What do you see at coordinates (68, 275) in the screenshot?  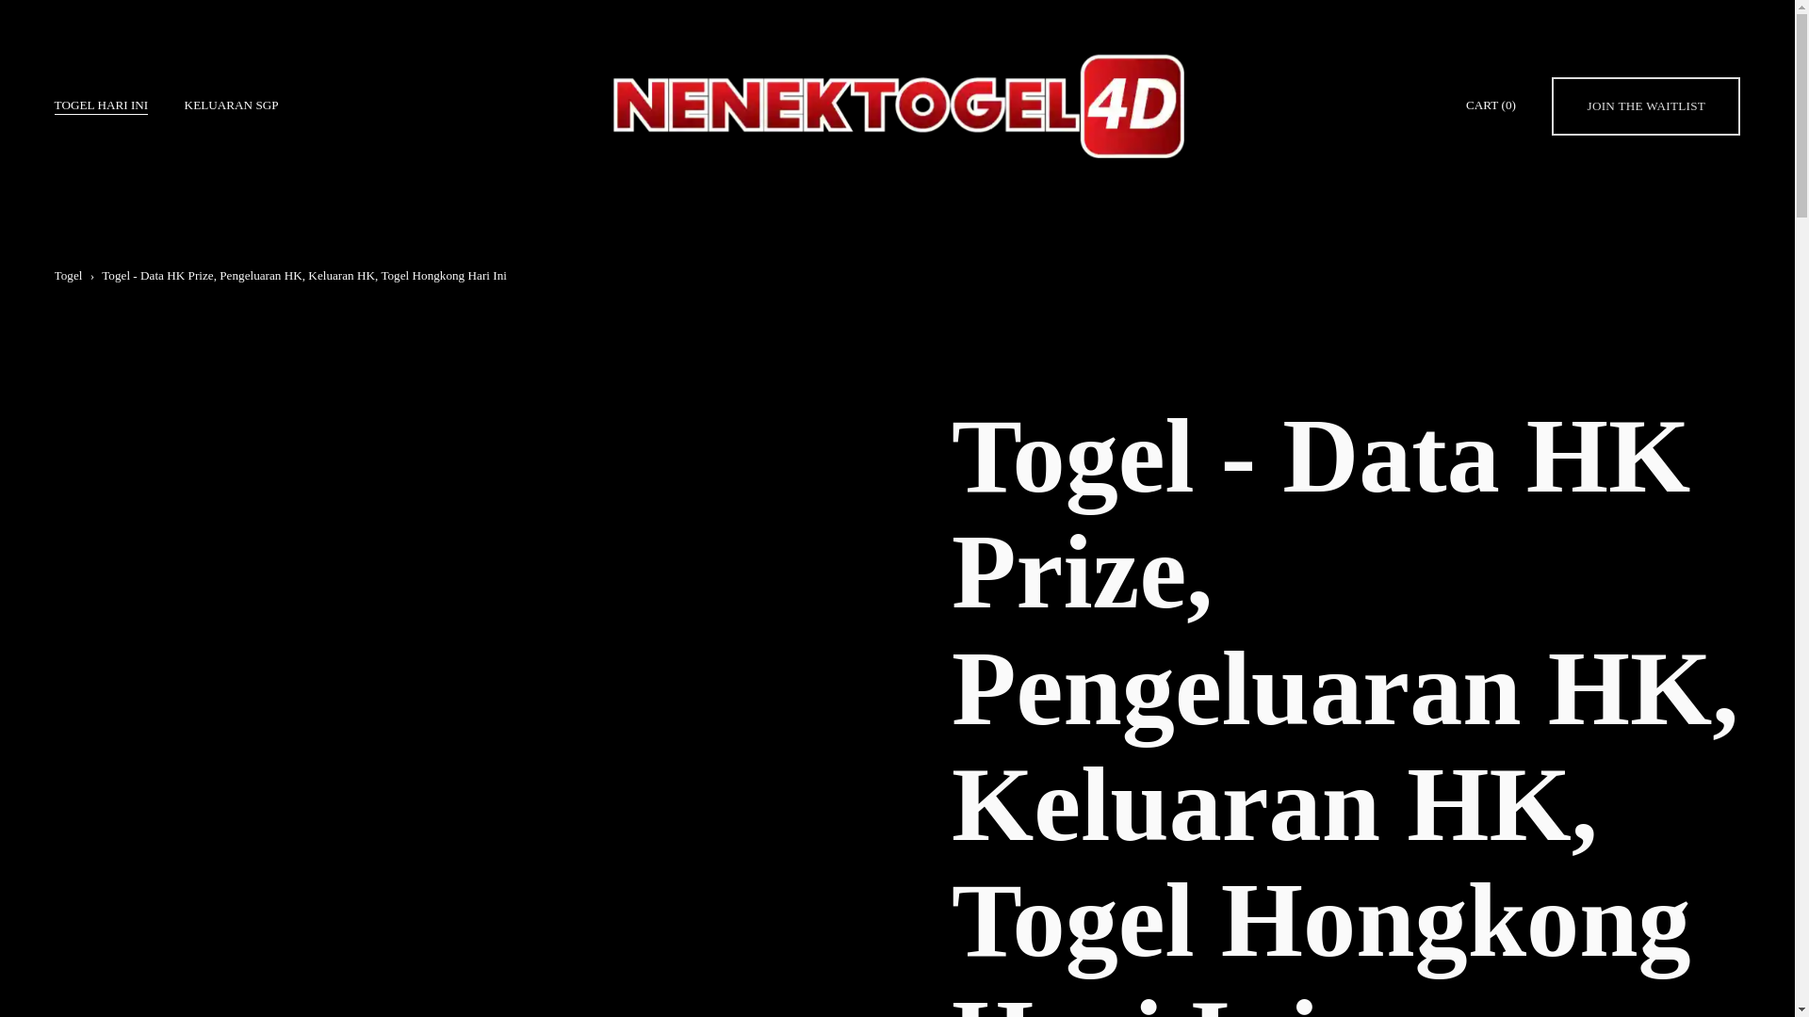 I see `Togel` at bounding box center [68, 275].